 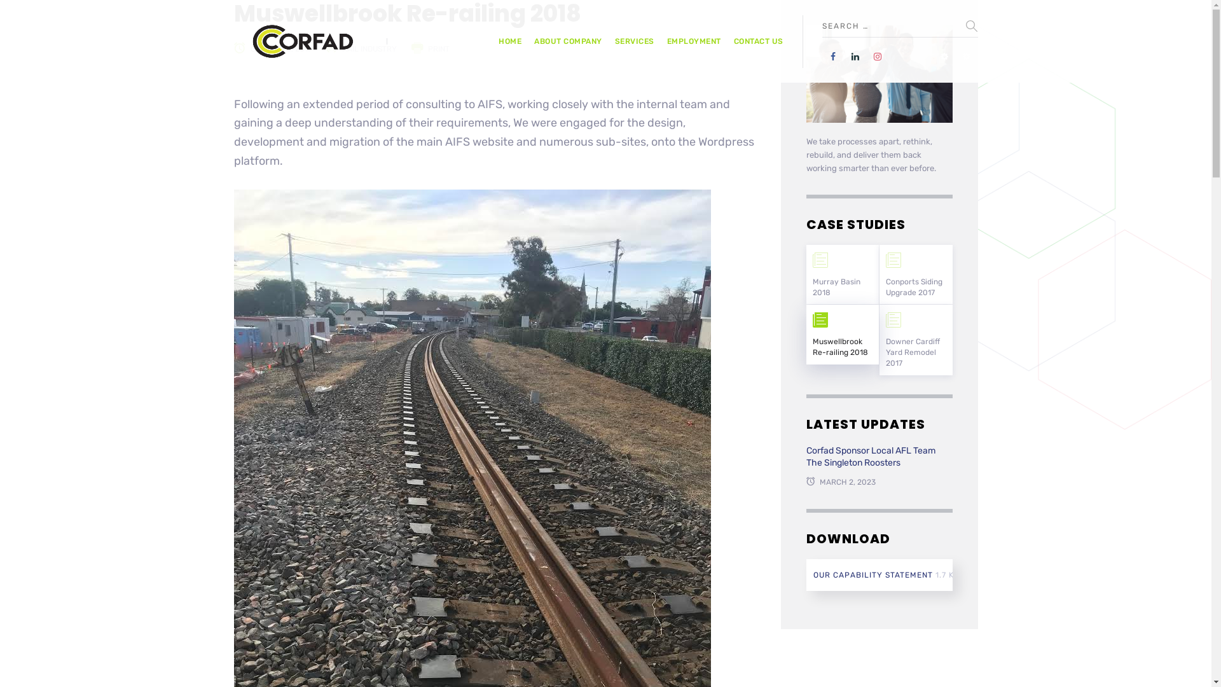 I want to click on RAIL INDUSTRY, so click(x=369, y=48).